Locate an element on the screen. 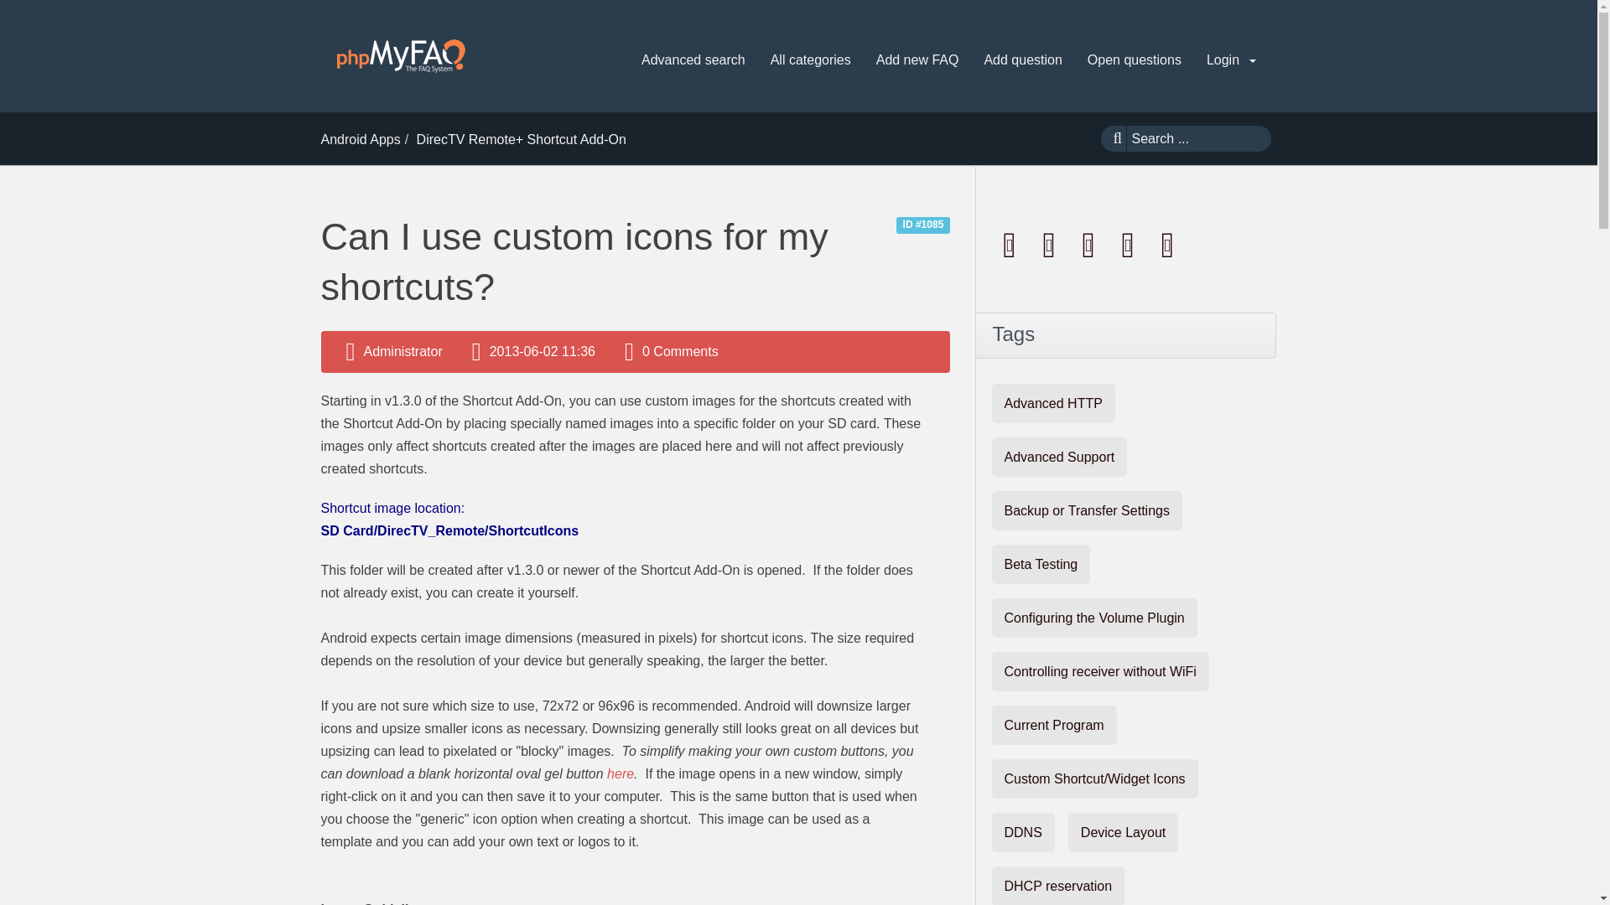 This screenshot has width=1610, height=905. Android Apps is located at coordinates (360, 139).